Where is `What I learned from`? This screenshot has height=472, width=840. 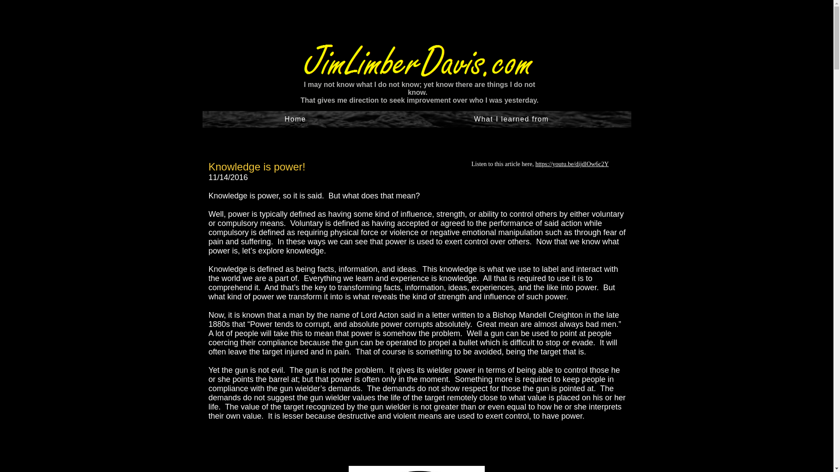 What I learned from is located at coordinates (512, 119).